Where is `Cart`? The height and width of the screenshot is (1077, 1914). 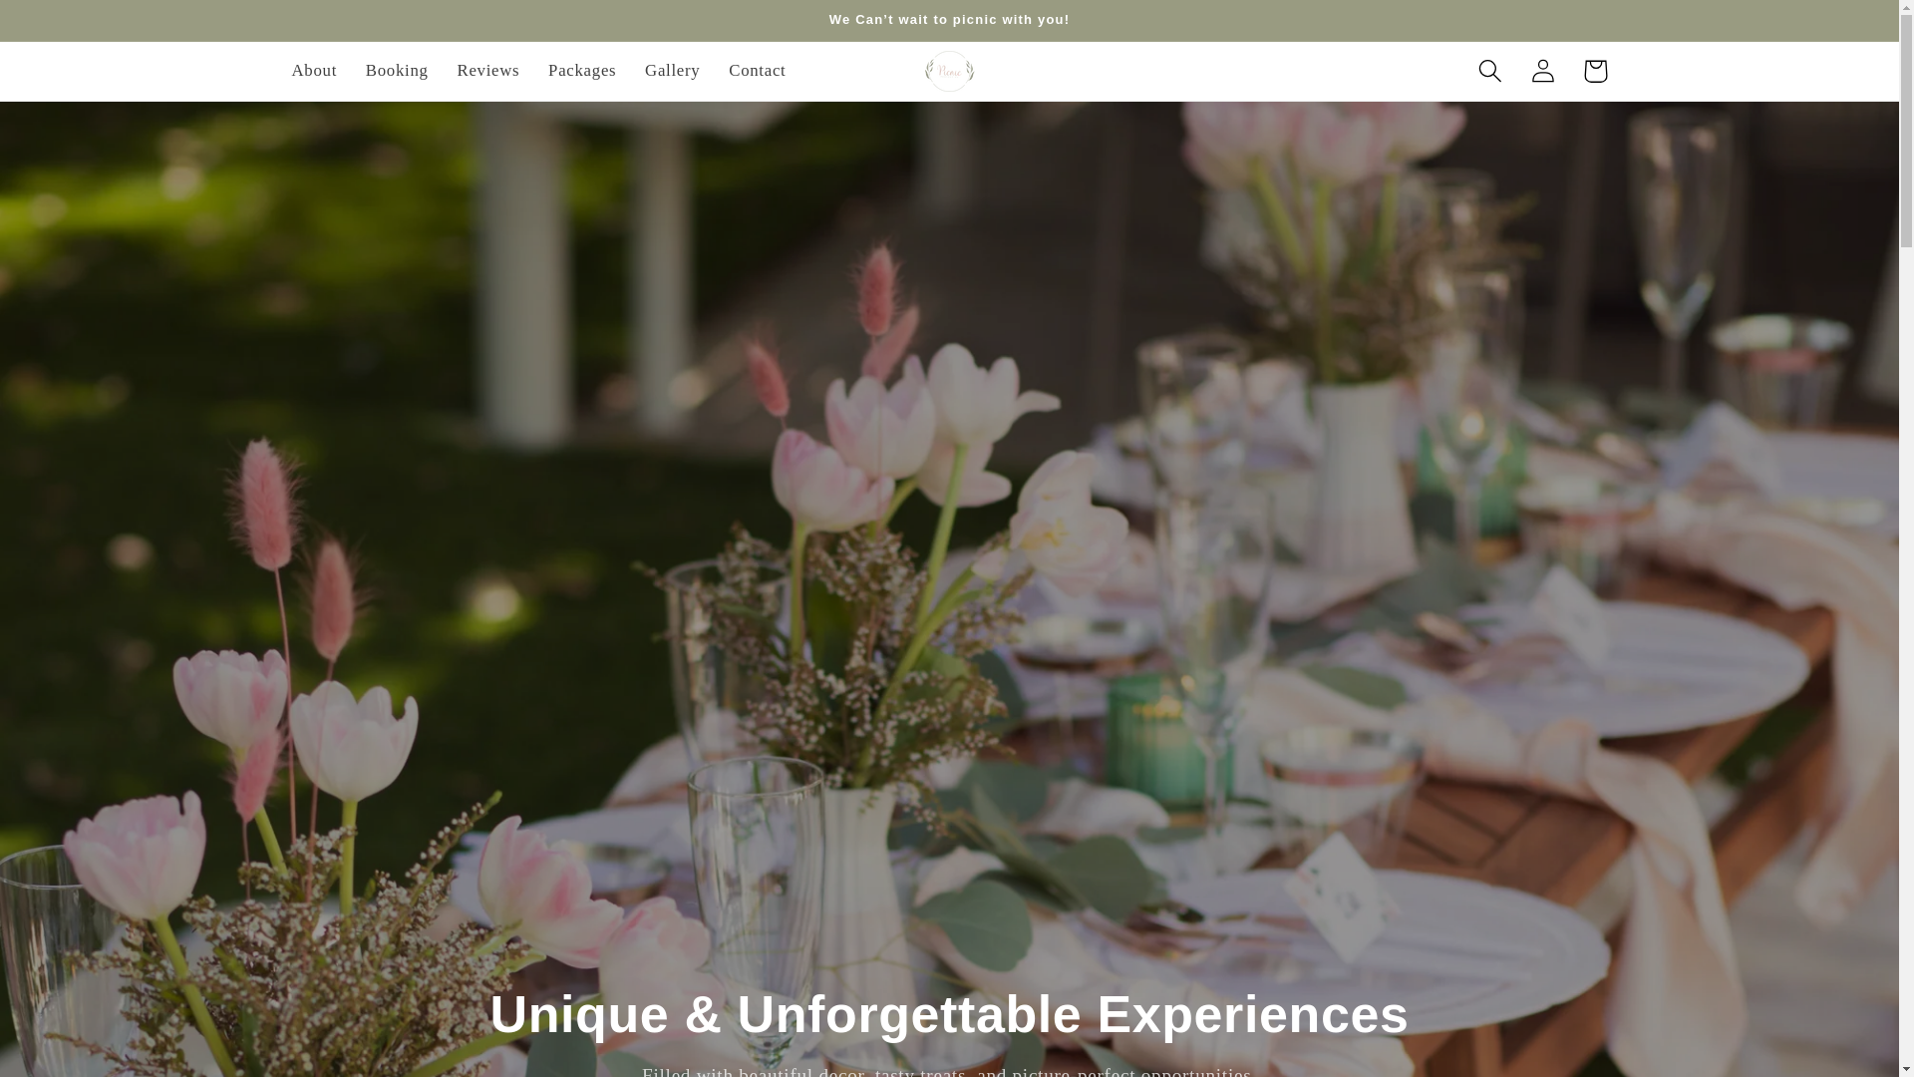
Cart is located at coordinates (1595, 72).